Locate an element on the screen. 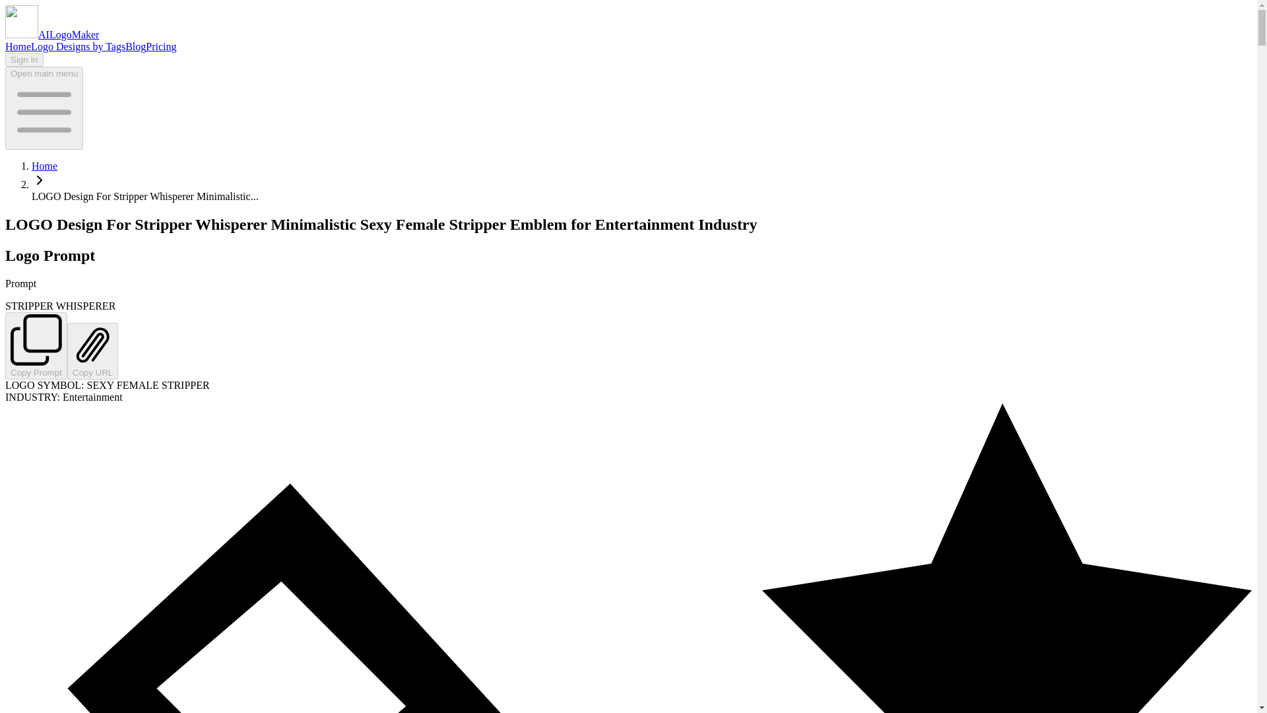  Blog is located at coordinates (135, 46).